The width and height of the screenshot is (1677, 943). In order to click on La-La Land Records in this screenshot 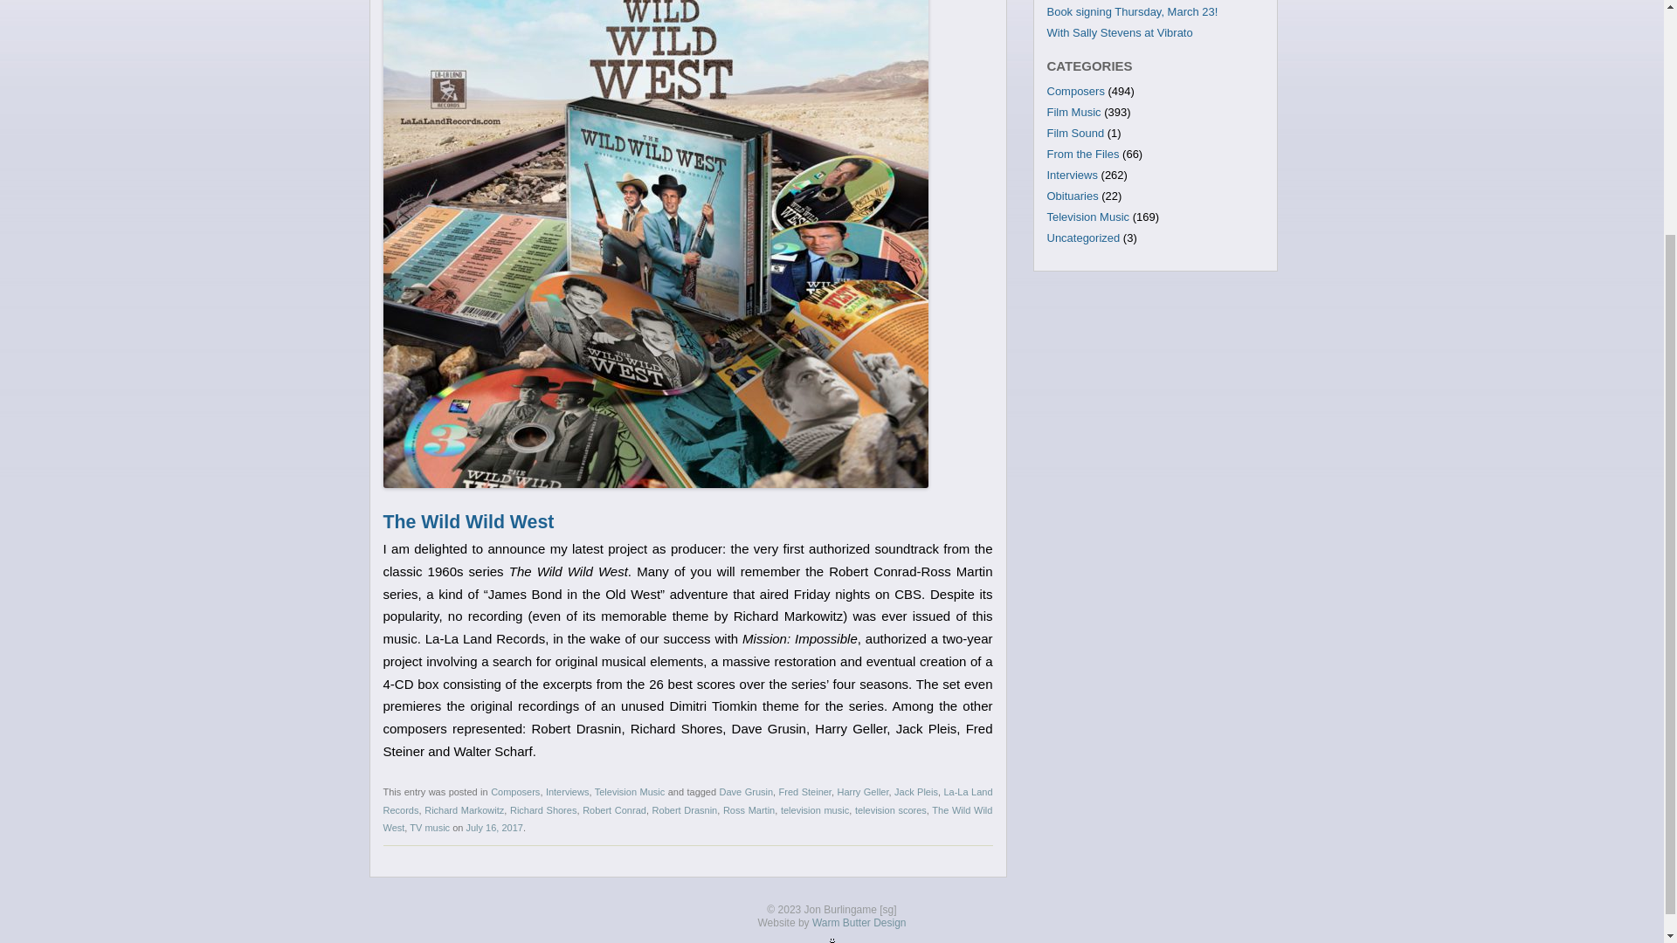, I will do `click(687, 800)`.